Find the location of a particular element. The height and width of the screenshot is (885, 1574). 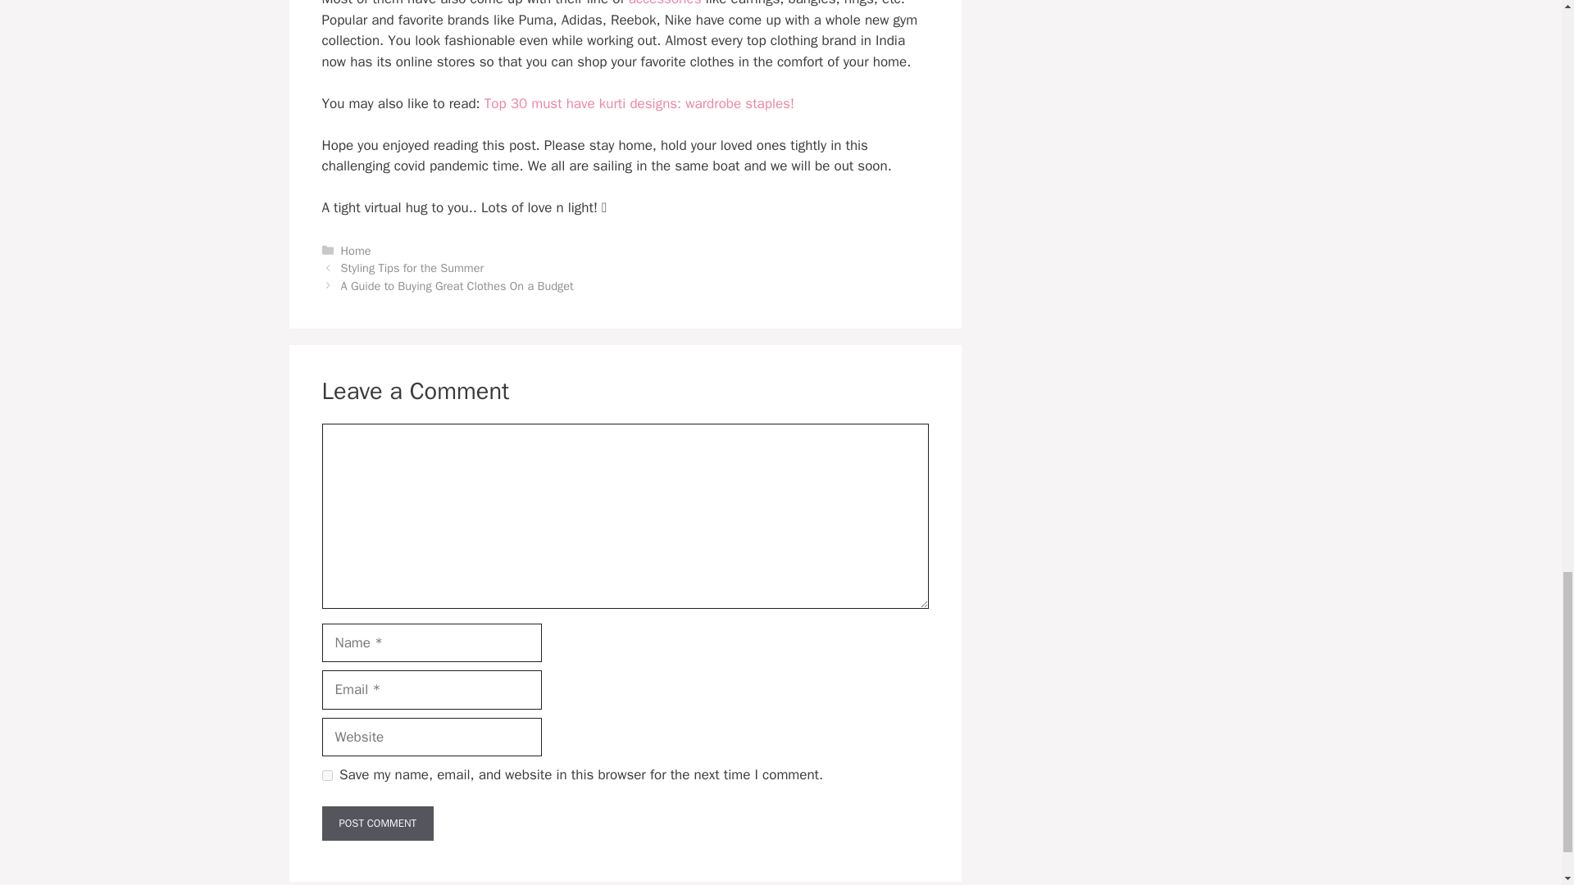

Post Comment is located at coordinates (377, 823).